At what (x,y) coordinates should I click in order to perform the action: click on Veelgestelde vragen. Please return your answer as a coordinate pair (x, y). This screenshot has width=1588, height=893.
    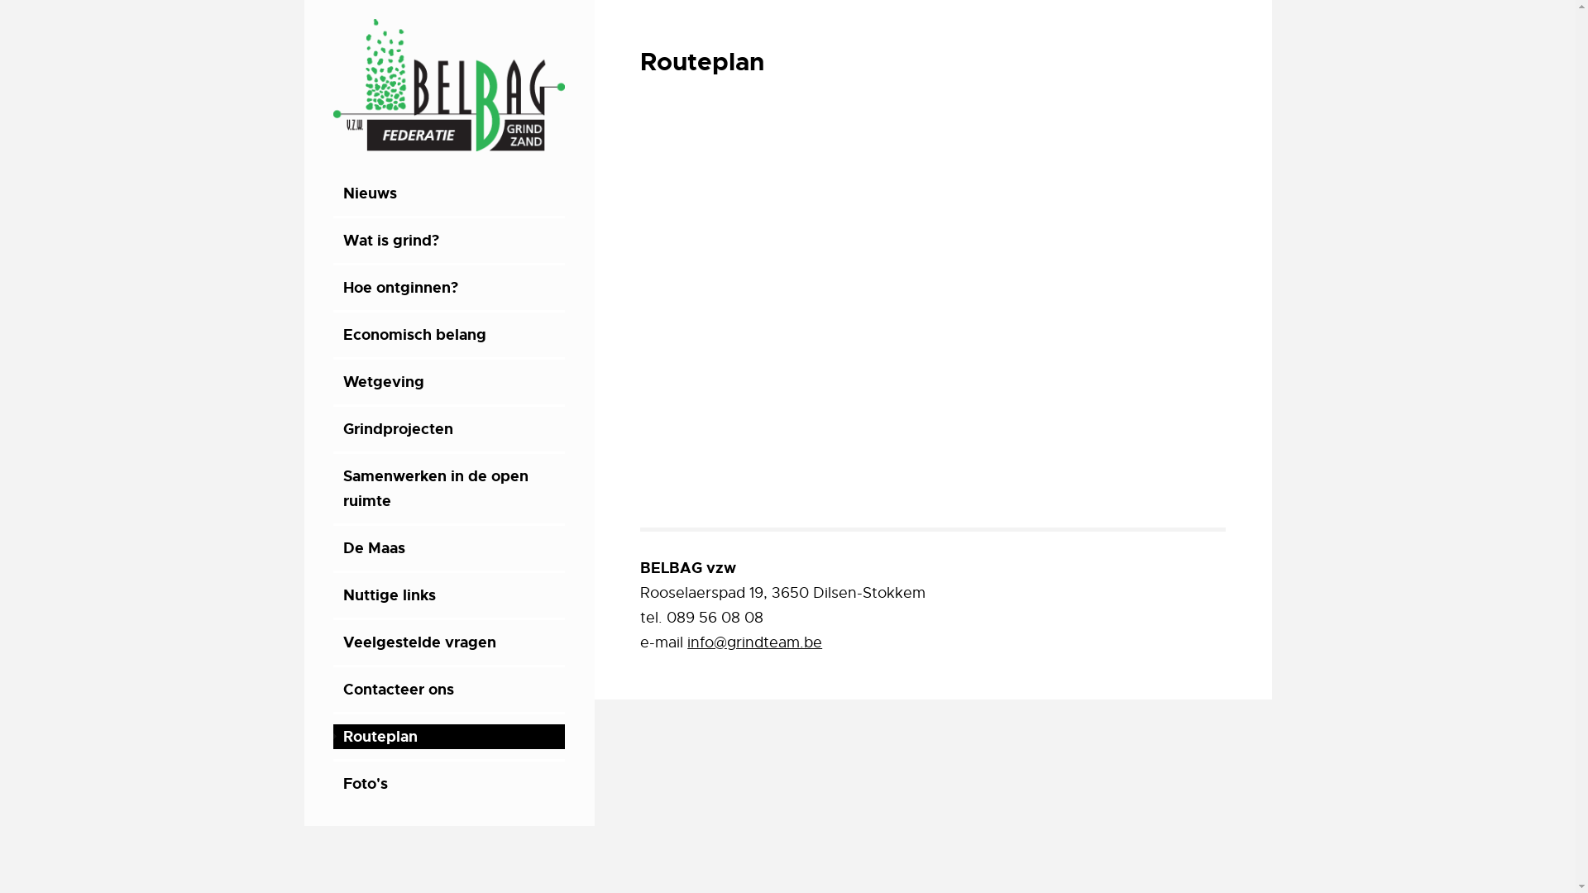
    Looking at the image, I should click on (450, 642).